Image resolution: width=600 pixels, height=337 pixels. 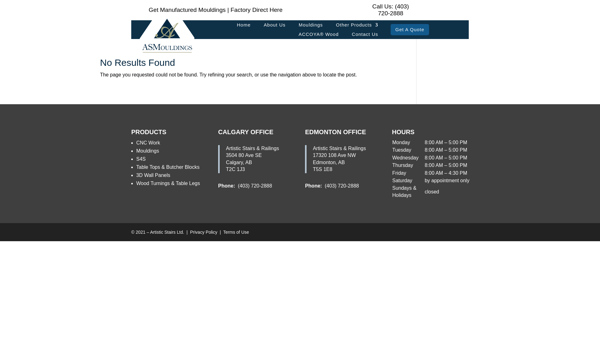 What do you see at coordinates (153, 175) in the screenshot?
I see `3D Wall Panels` at bounding box center [153, 175].